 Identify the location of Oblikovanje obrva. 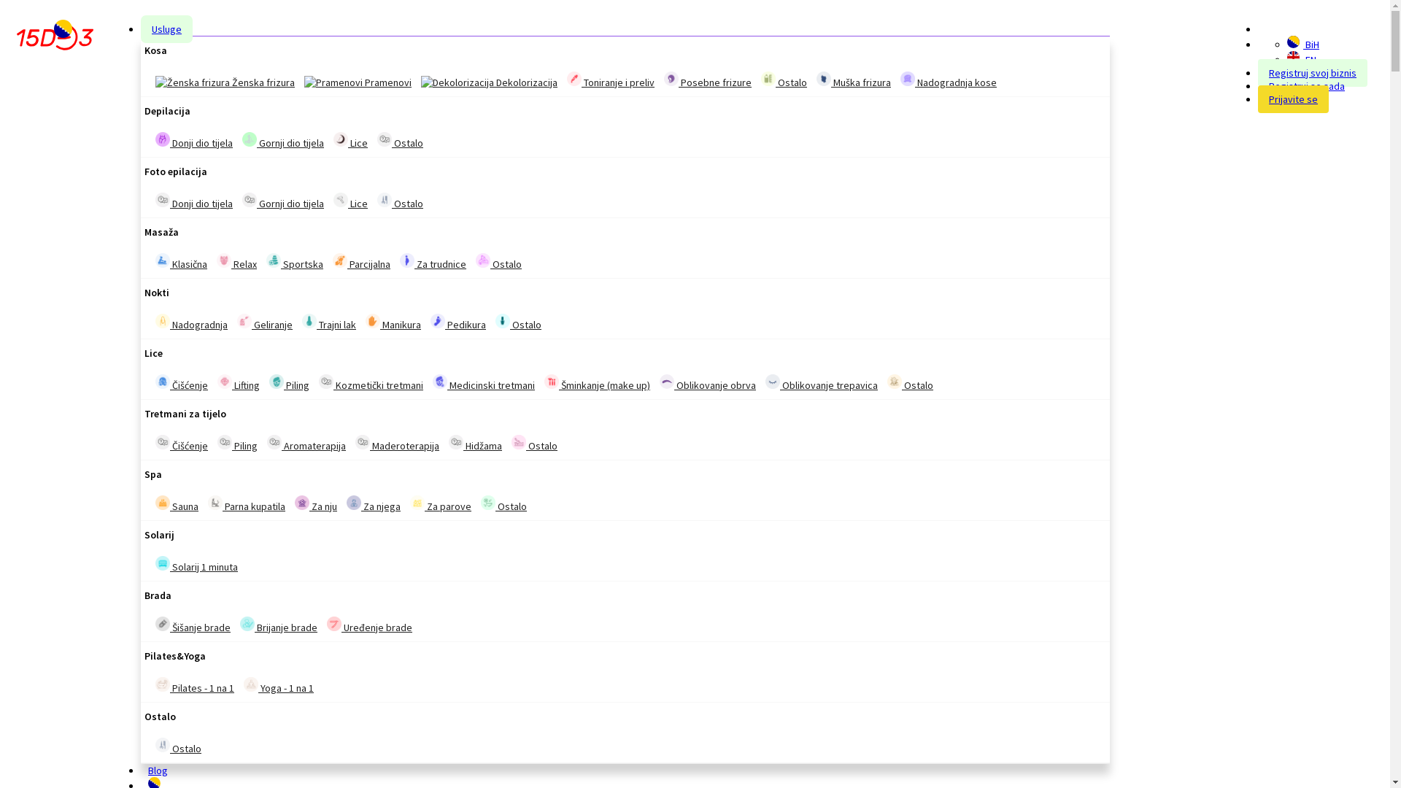
(708, 383).